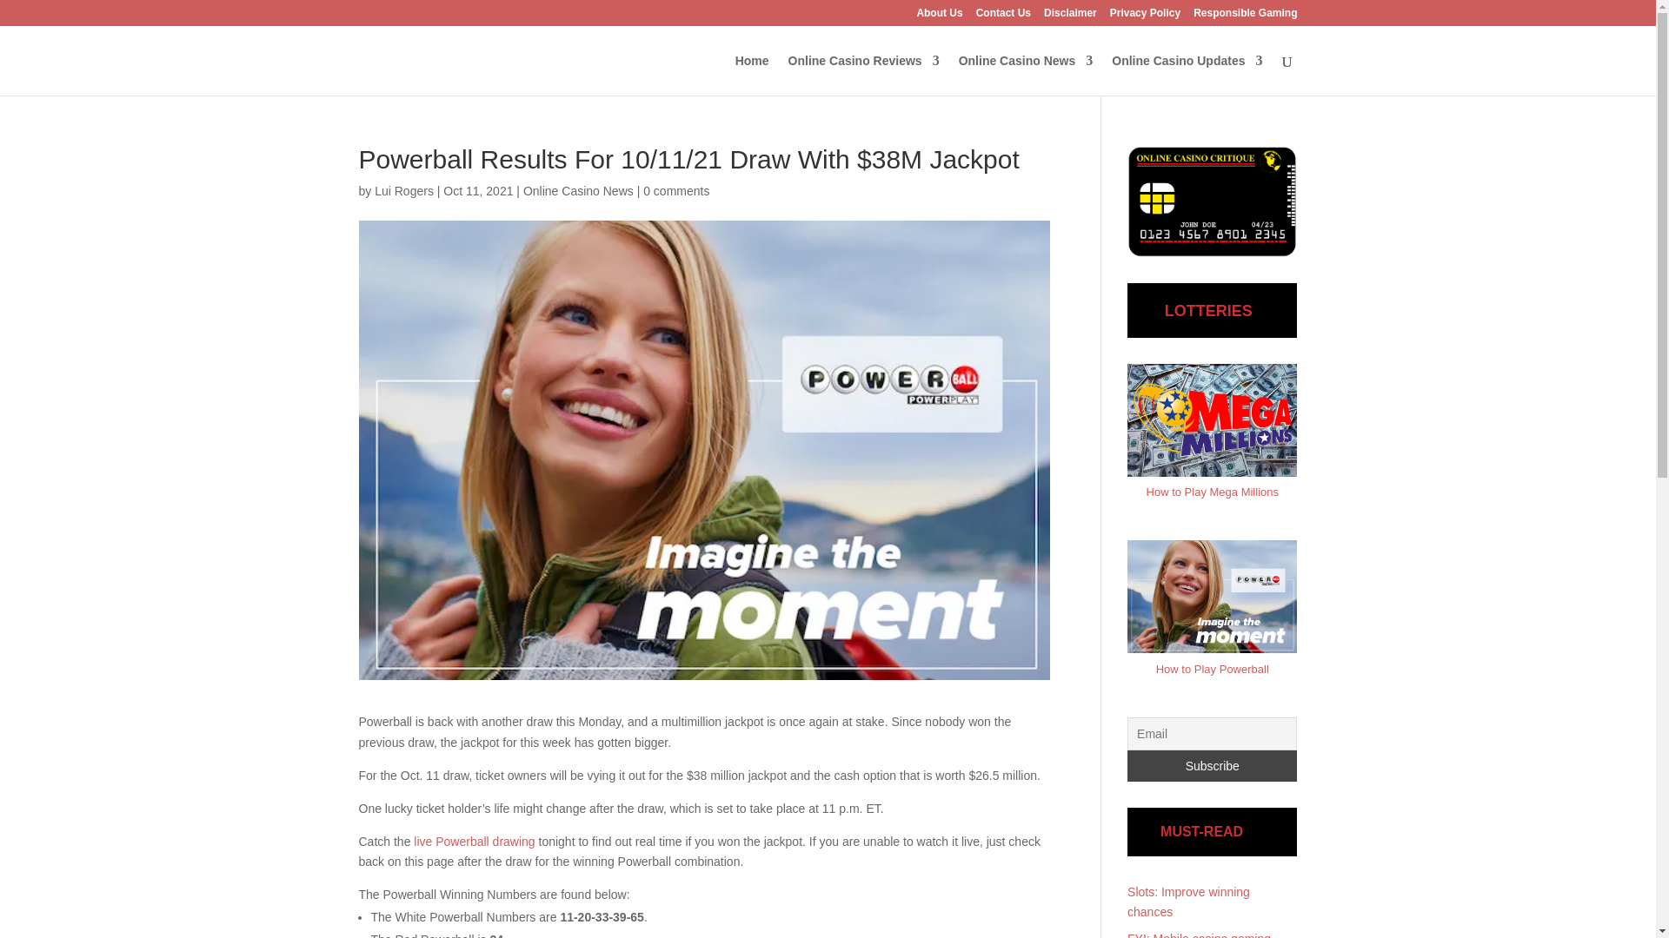 The image size is (1669, 938). I want to click on Contact Us, so click(1003, 17).